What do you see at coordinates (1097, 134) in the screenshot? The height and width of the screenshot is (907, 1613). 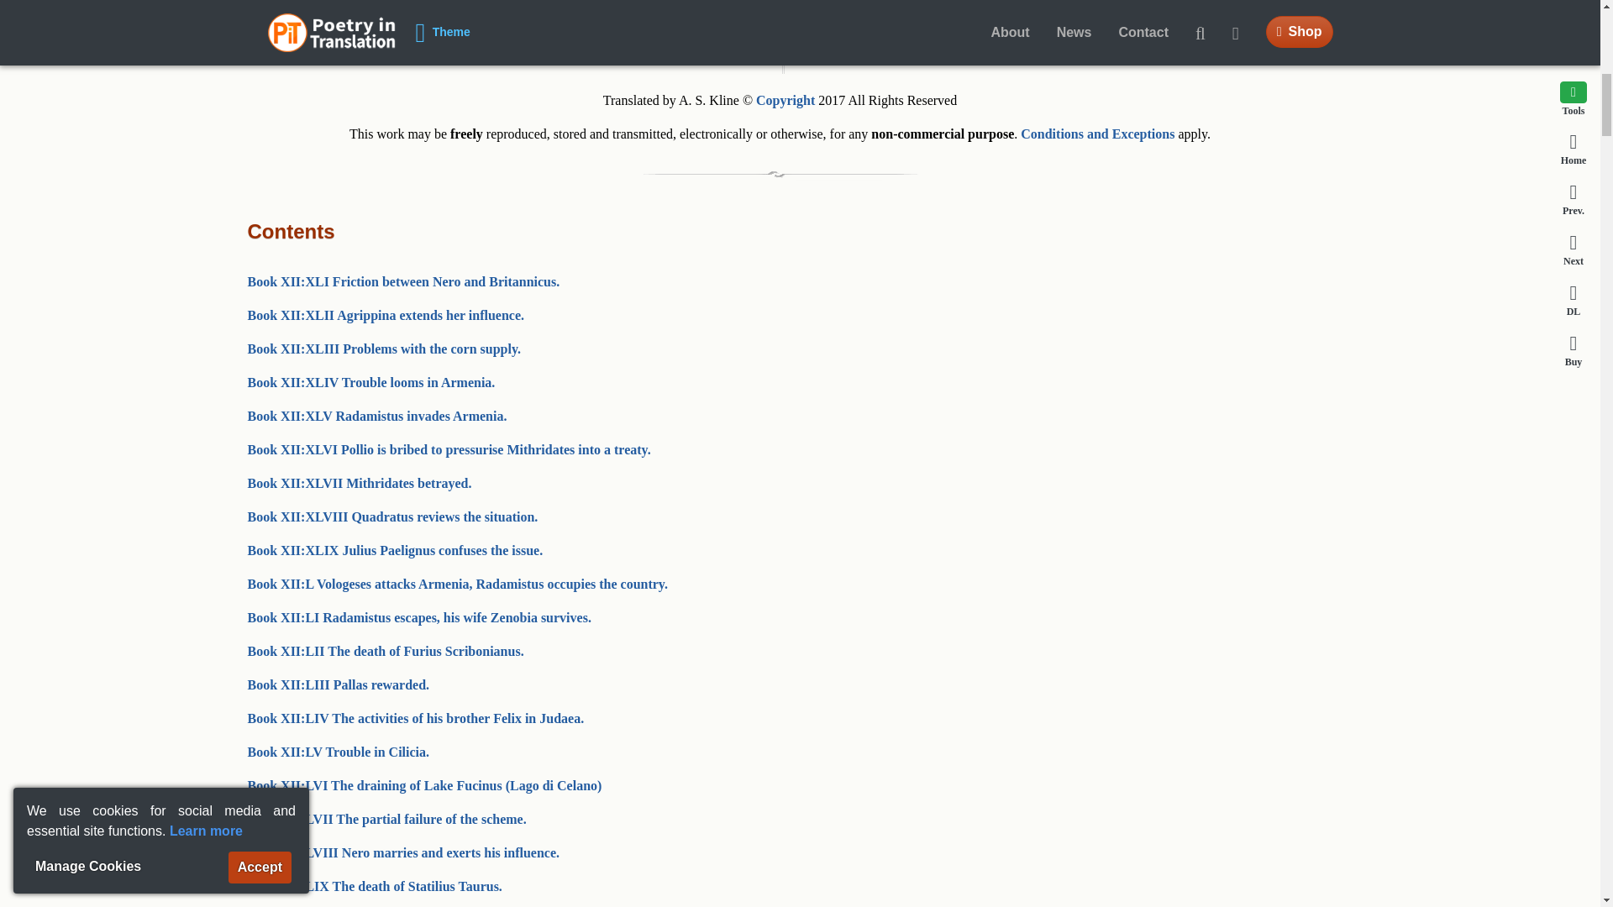 I see `Conditions and Exceptions` at bounding box center [1097, 134].